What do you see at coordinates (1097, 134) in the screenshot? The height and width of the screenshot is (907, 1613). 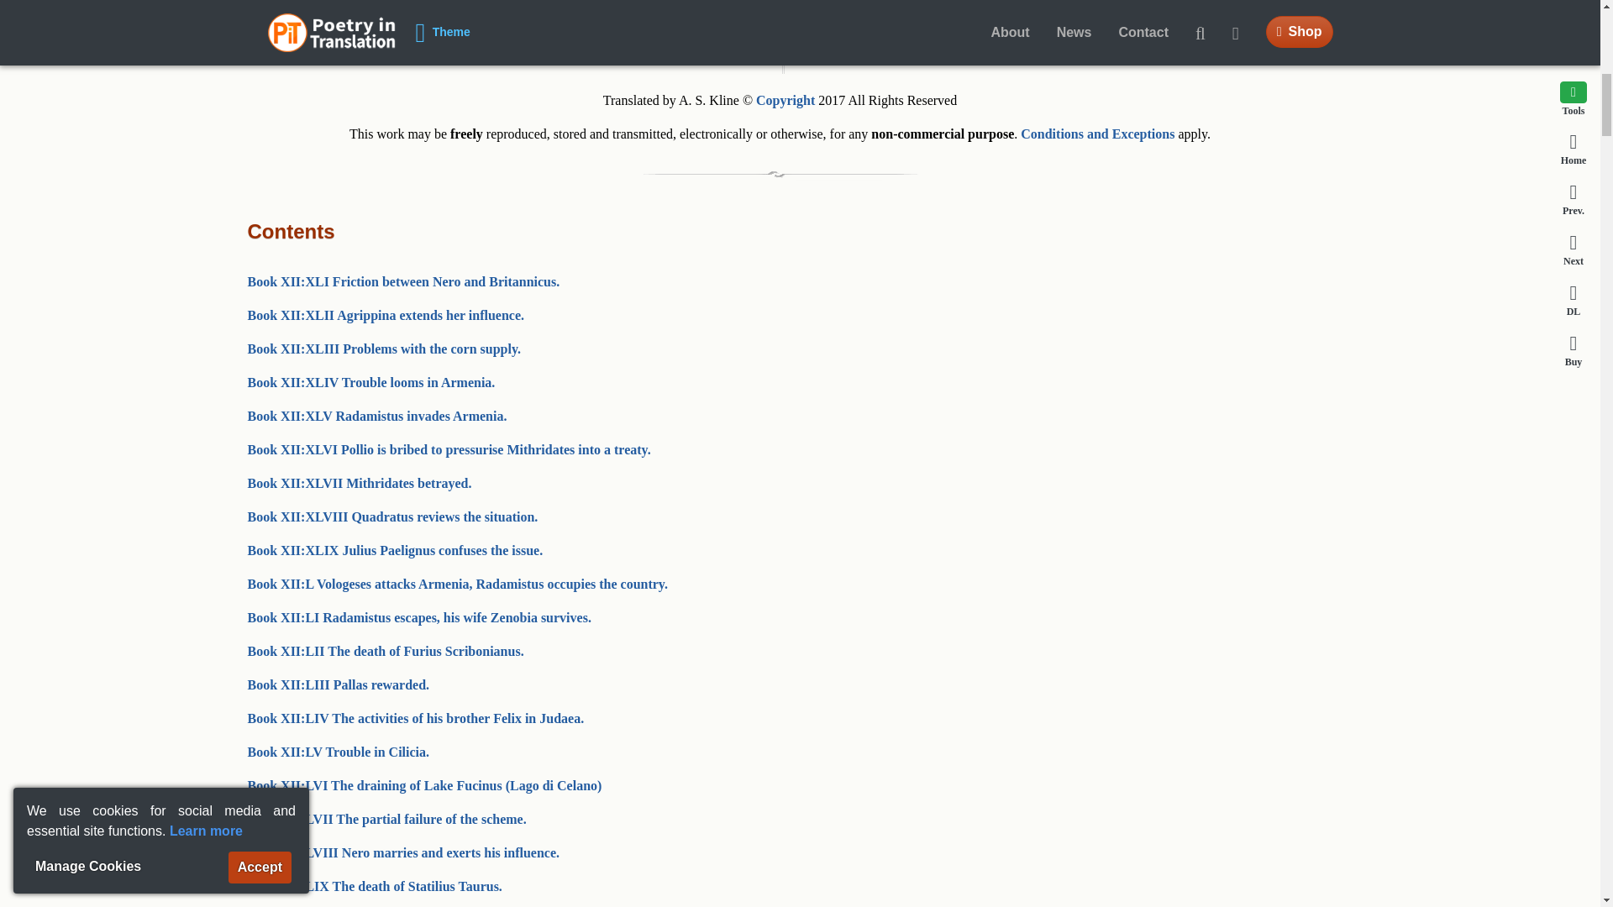 I see `Conditions and Exceptions` at bounding box center [1097, 134].